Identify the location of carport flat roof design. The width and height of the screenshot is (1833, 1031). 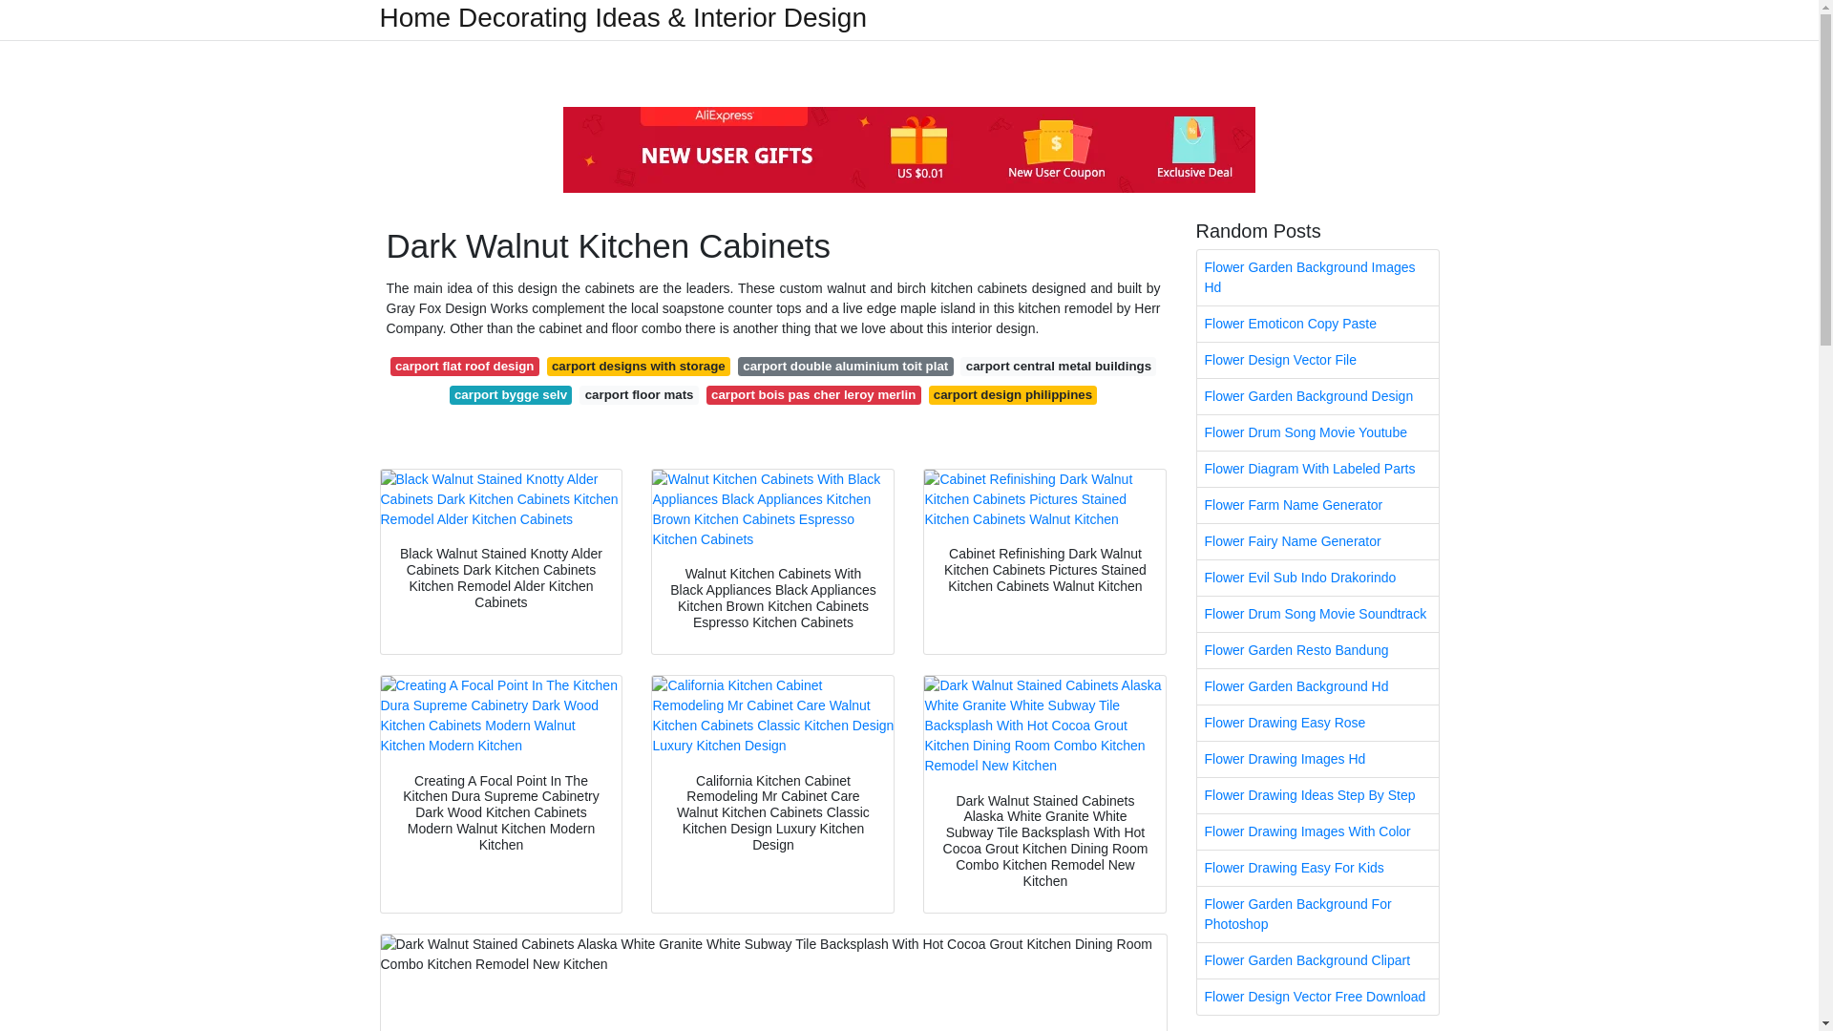
(464, 367).